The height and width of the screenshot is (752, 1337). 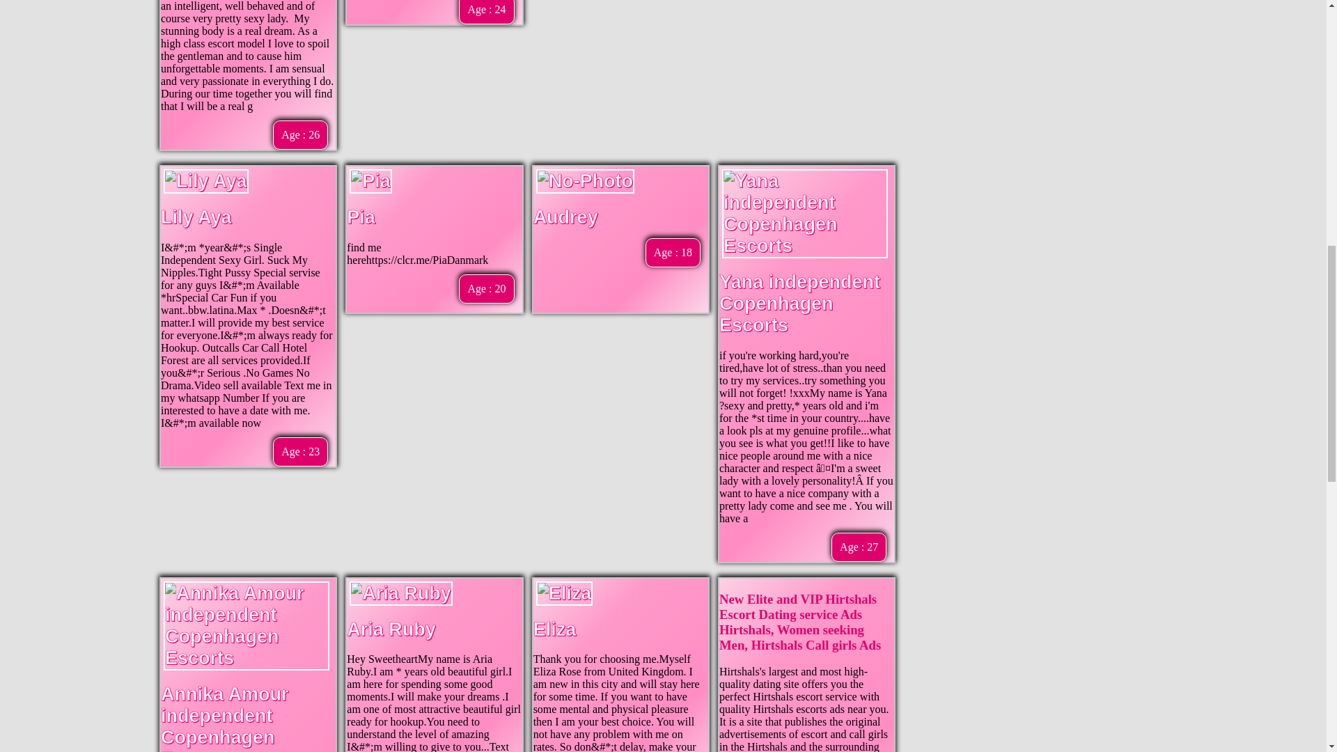 What do you see at coordinates (196, 217) in the screenshot?
I see `Lily Aya` at bounding box center [196, 217].